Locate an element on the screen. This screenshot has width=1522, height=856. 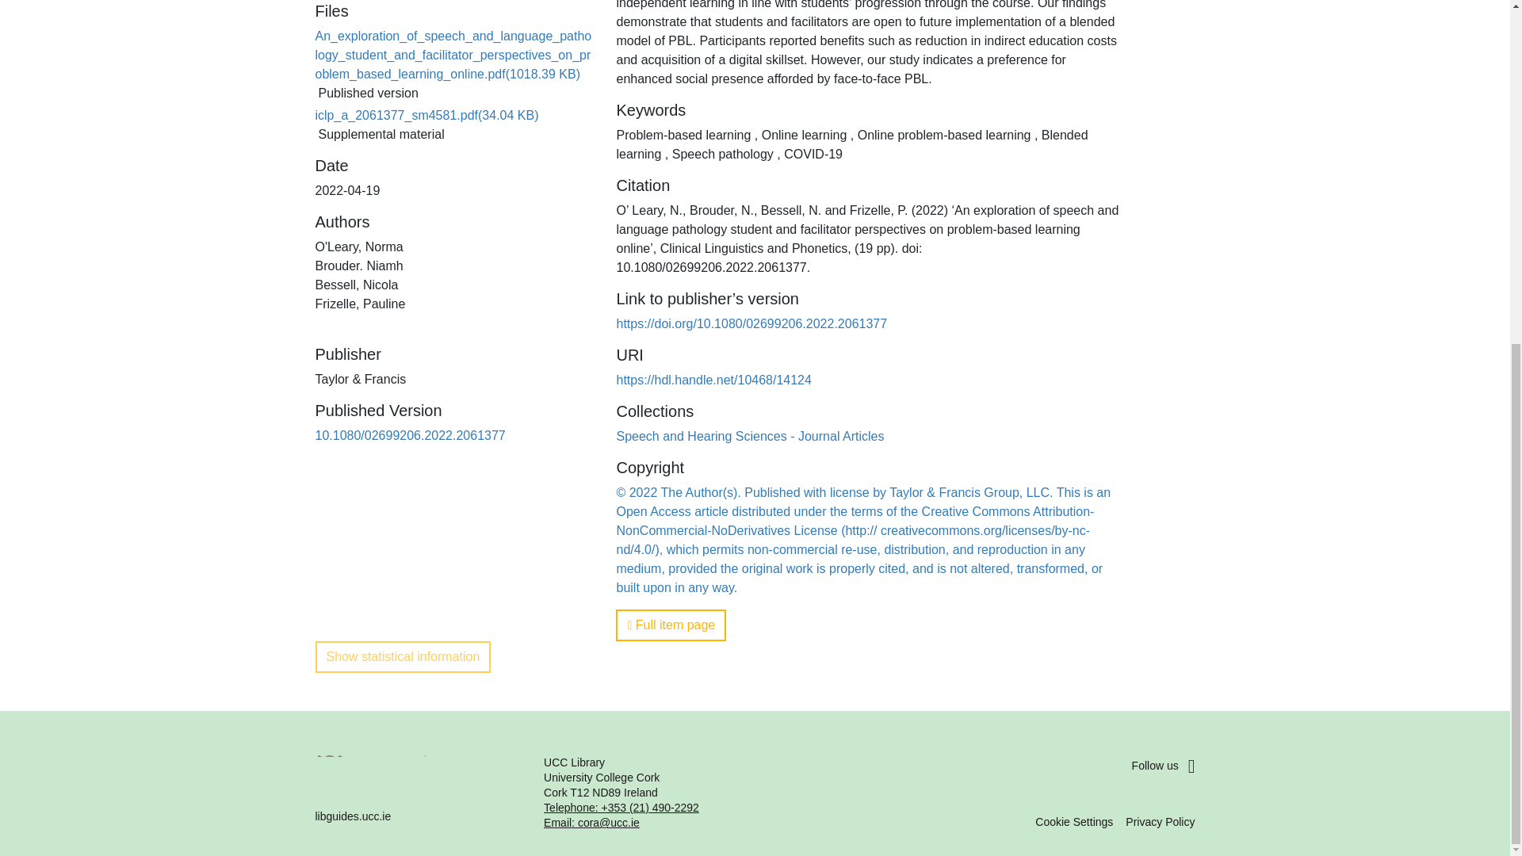
Show statistical information is located at coordinates (403, 656).